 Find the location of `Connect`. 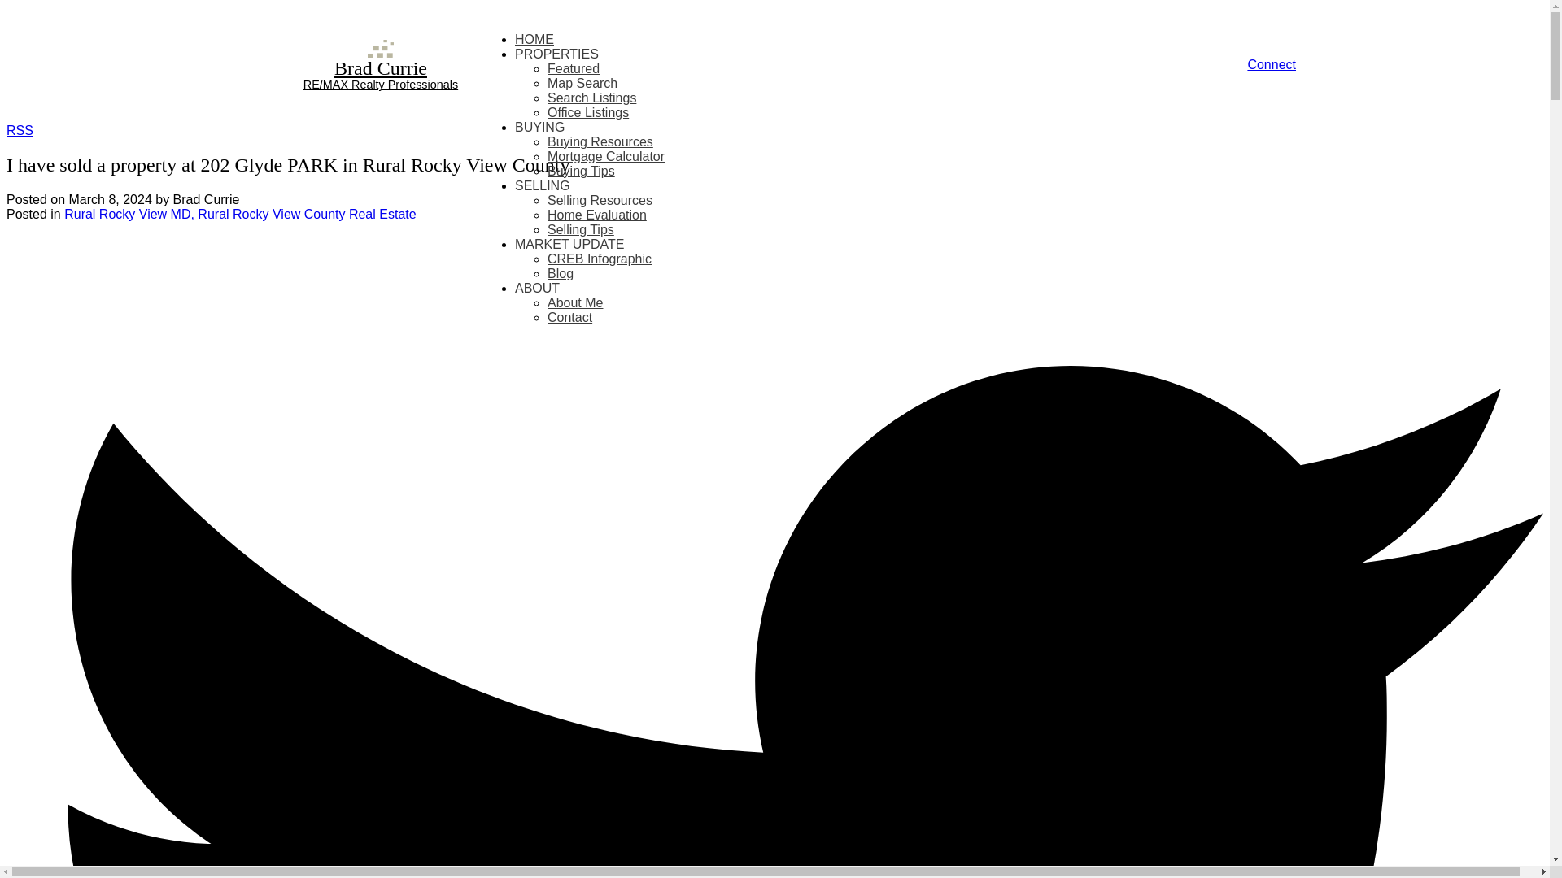

Connect is located at coordinates (1271, 64).